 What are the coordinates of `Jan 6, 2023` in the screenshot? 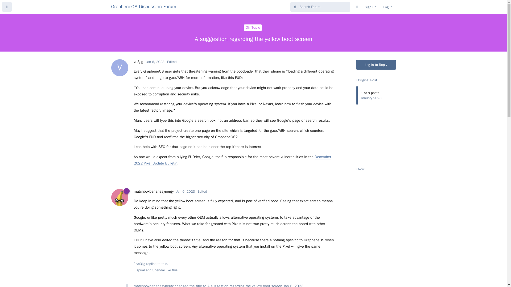 It's located at (138, 62).